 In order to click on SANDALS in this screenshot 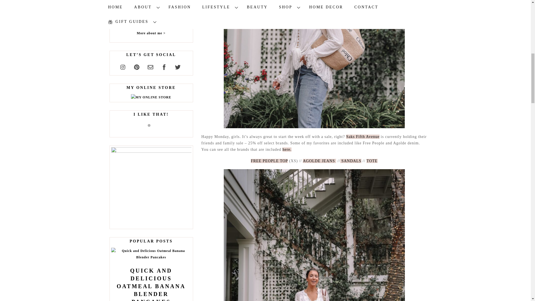, I will do `click(351, 161)`.